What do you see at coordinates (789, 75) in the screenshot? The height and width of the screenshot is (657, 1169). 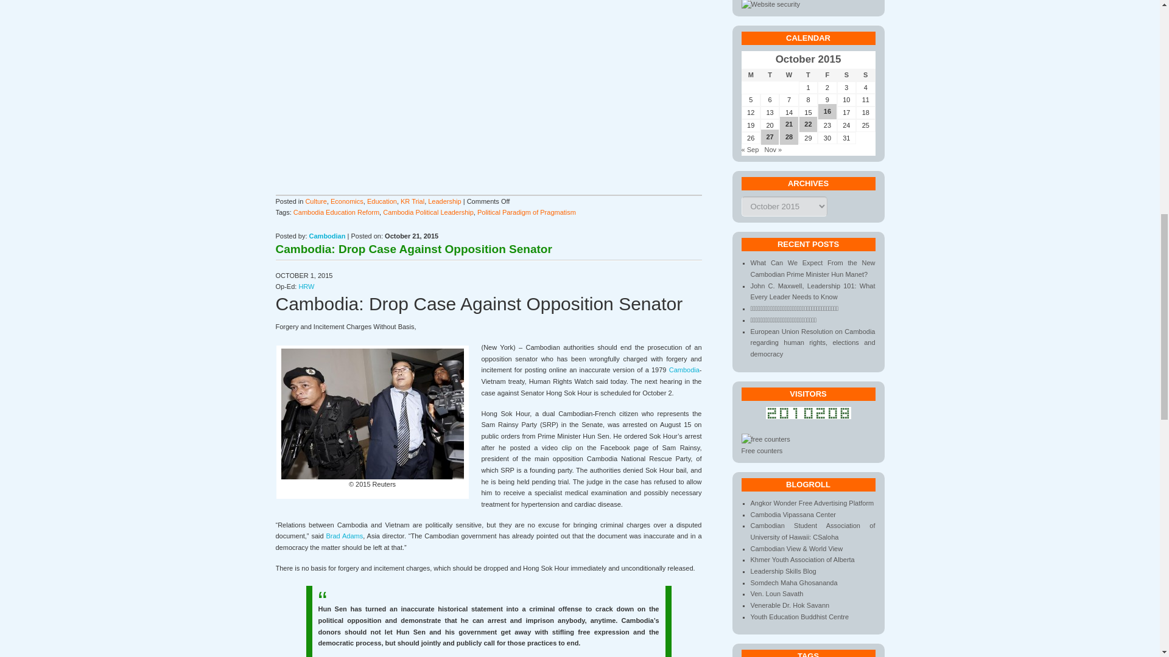 I see `Wednesday` at bounding box center [789, 75].